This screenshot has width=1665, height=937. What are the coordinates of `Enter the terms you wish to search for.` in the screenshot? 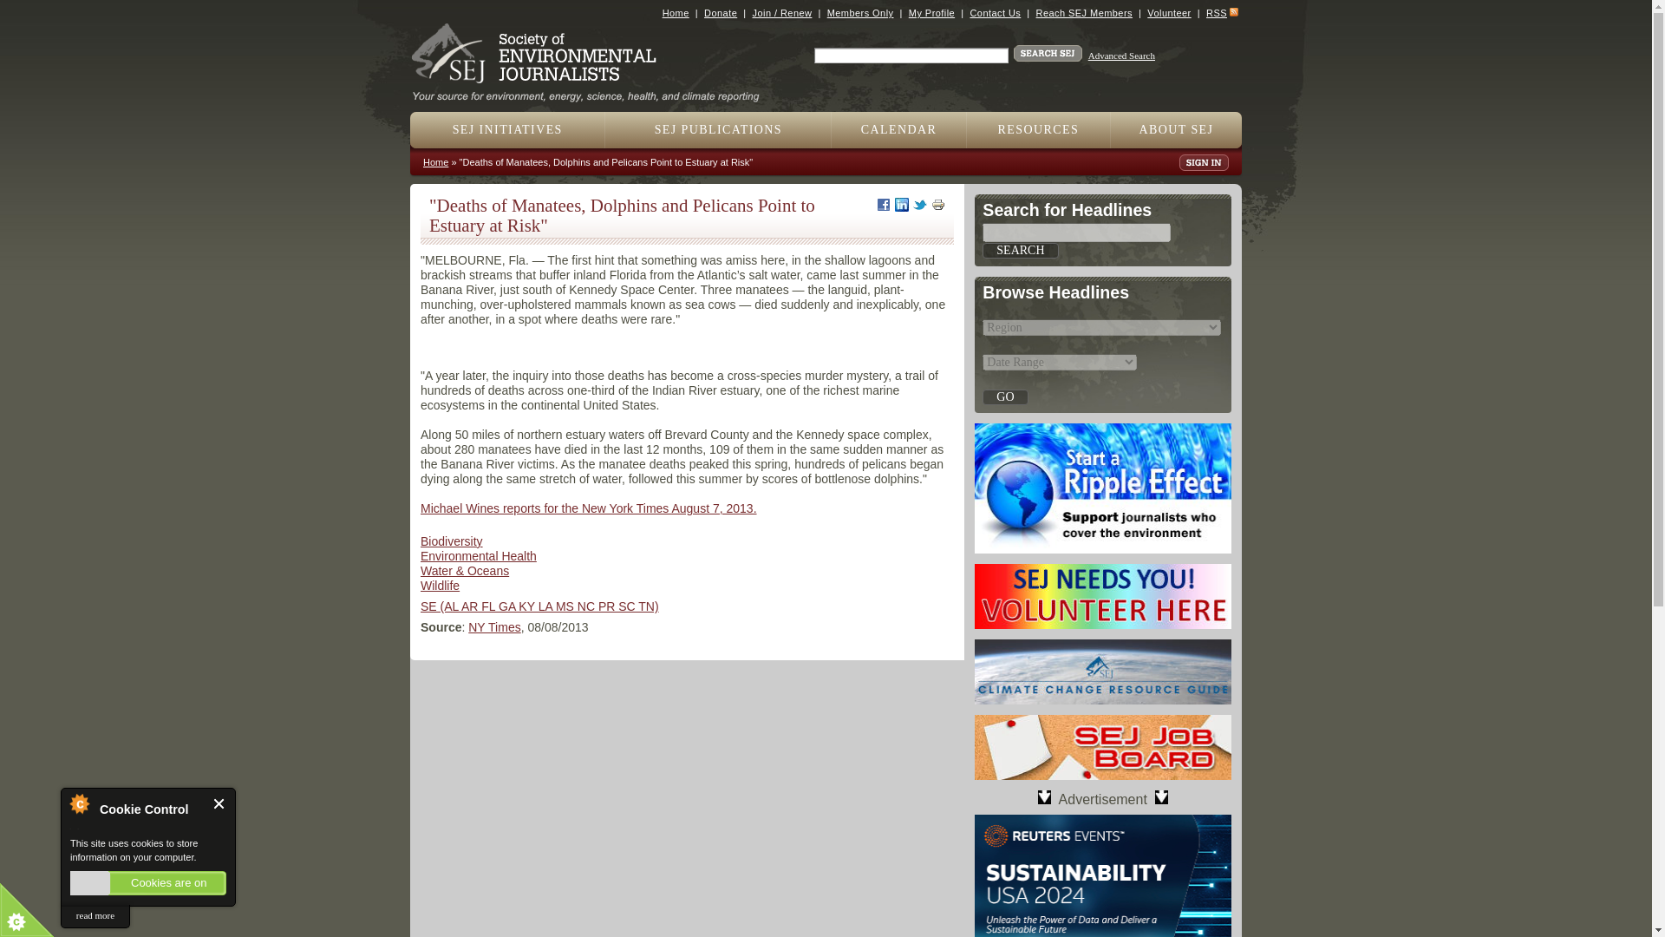 It's located at (911, 56).